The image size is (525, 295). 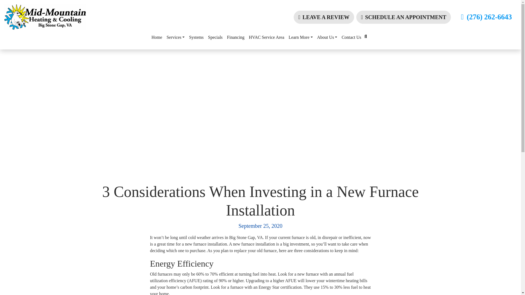 I want to click on Services, so click(x=176, y=37).